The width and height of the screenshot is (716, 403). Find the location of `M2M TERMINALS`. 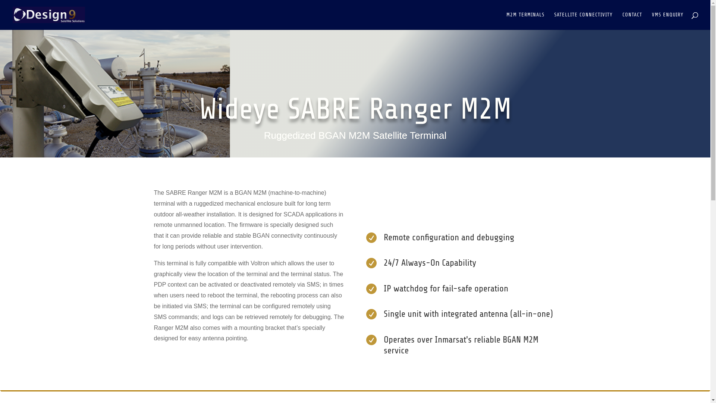

M2M TERMINALS is located at coordinates (525, 21).